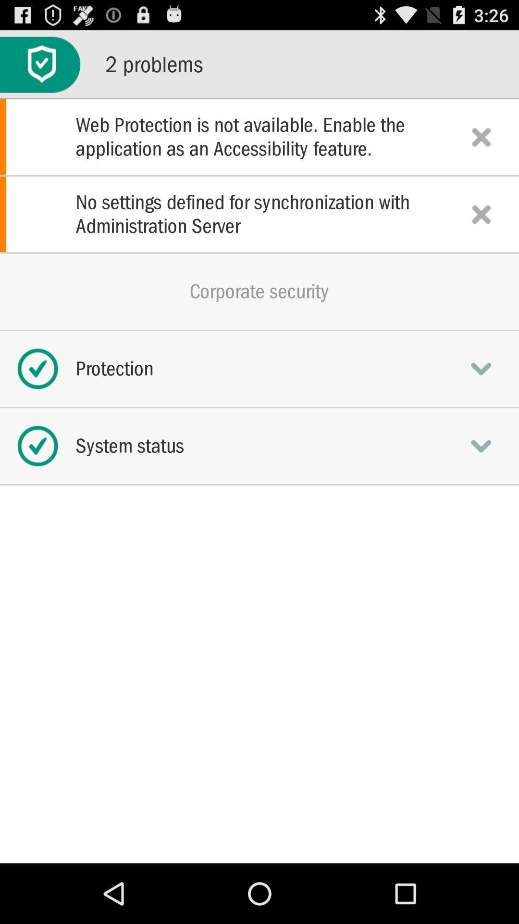 This screenshot has height=924, width=519. I want to click on expand menu, so click(481, 446).